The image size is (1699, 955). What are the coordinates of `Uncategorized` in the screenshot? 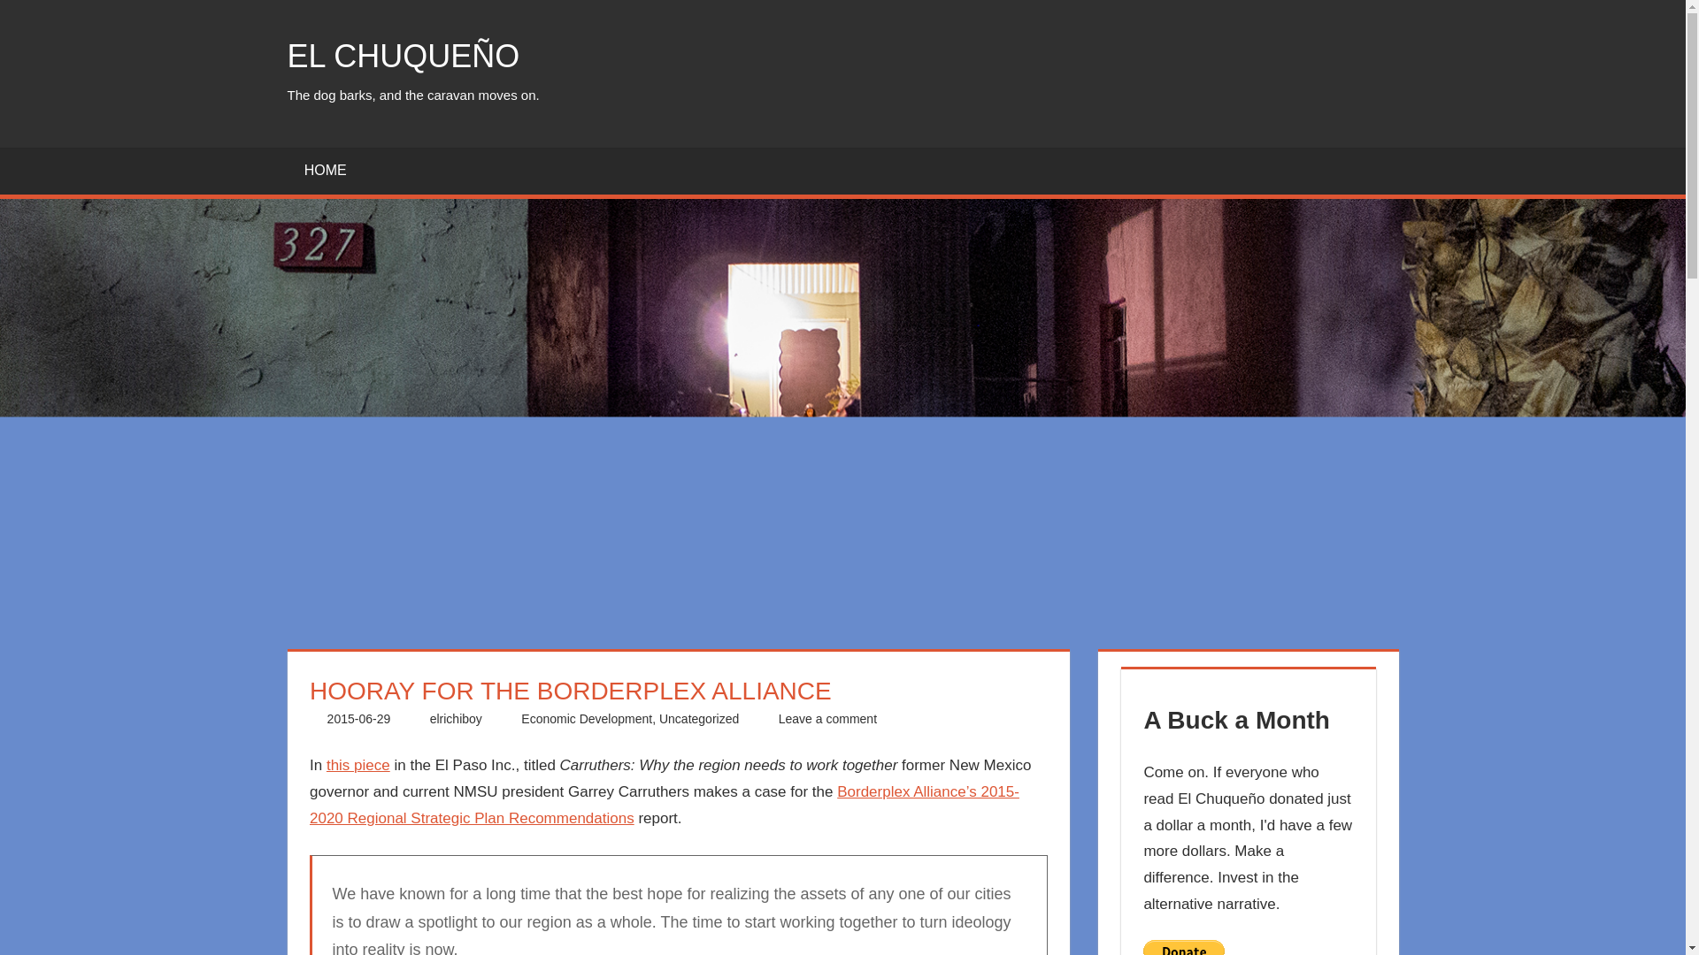 It's located at (699, 718).